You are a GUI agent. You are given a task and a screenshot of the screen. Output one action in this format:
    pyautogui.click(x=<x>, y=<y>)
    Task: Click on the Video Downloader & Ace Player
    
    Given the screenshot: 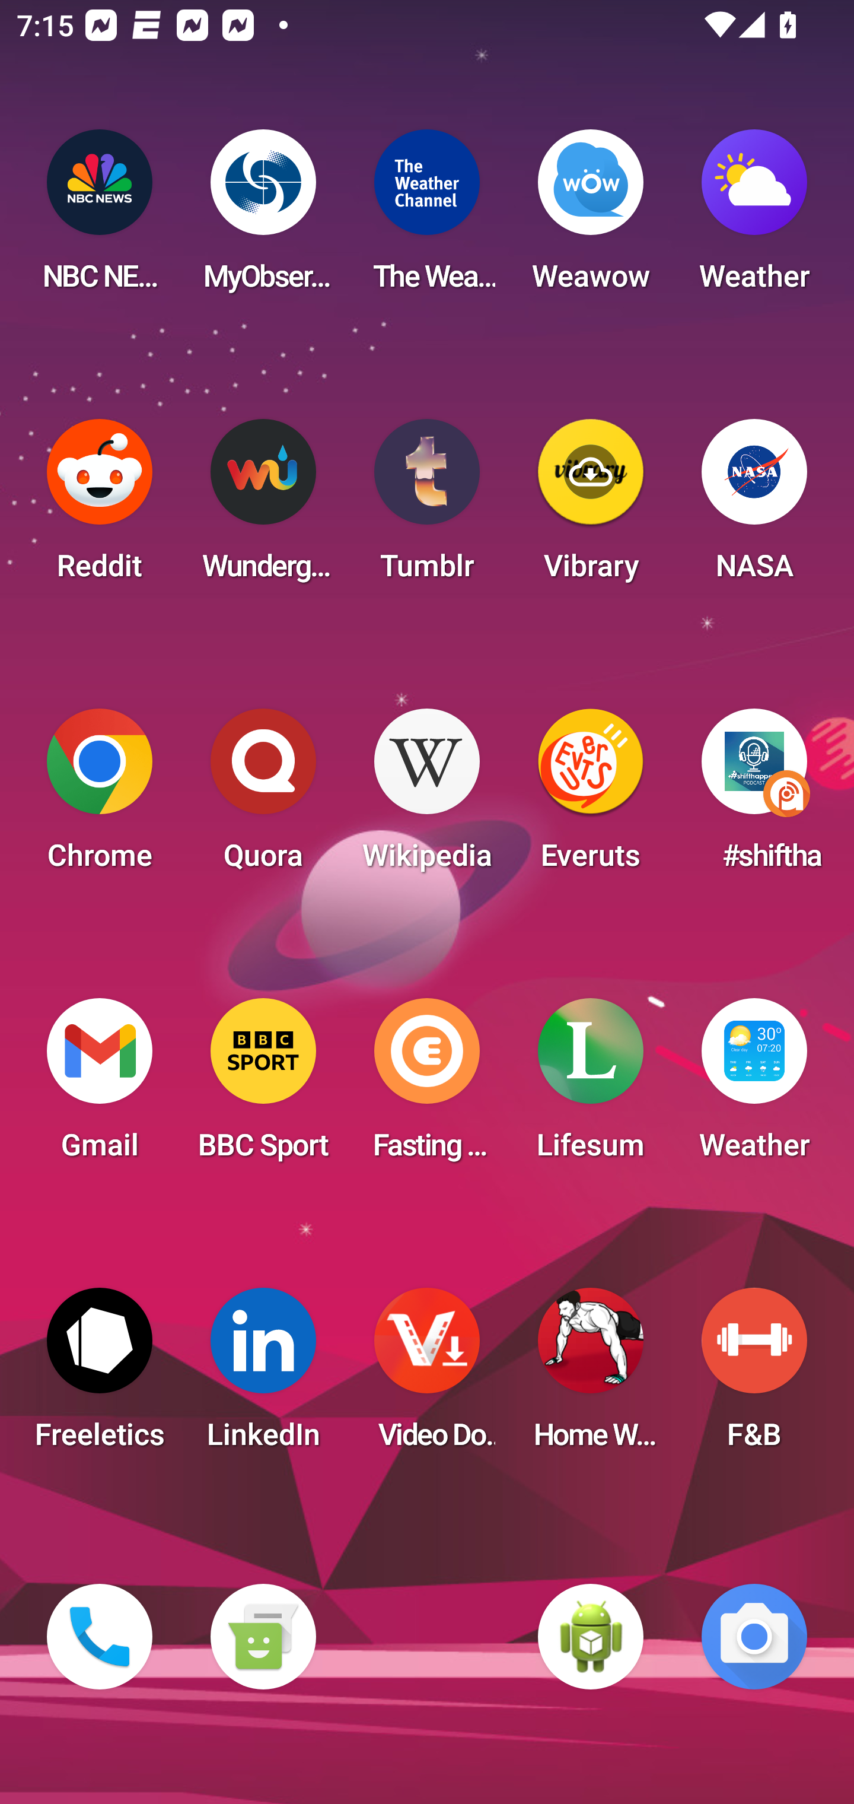 What is the action you would take?
    pyautogui.click(x=427, y=1376)
    